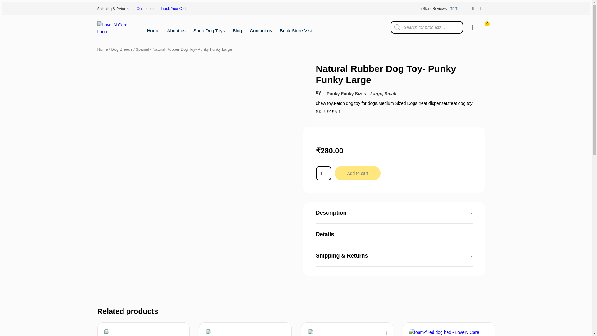 The height and width of the screenshot is (336, 597). I want to click on Contact us, so click(153, 30).